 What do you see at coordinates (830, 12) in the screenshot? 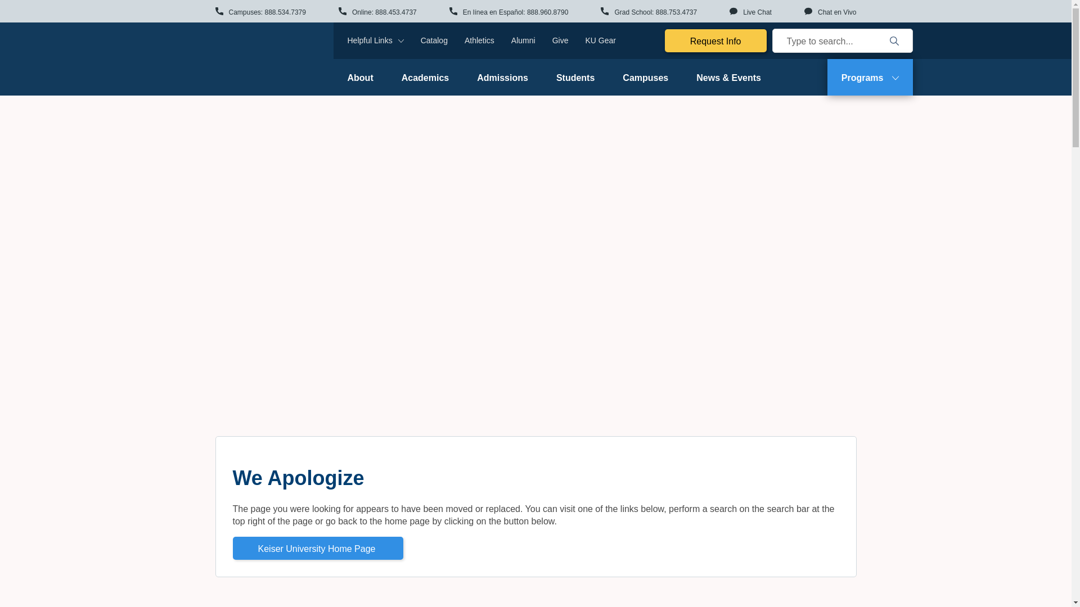
I see `Chat en Vivo` at bounding box center [830, 12].